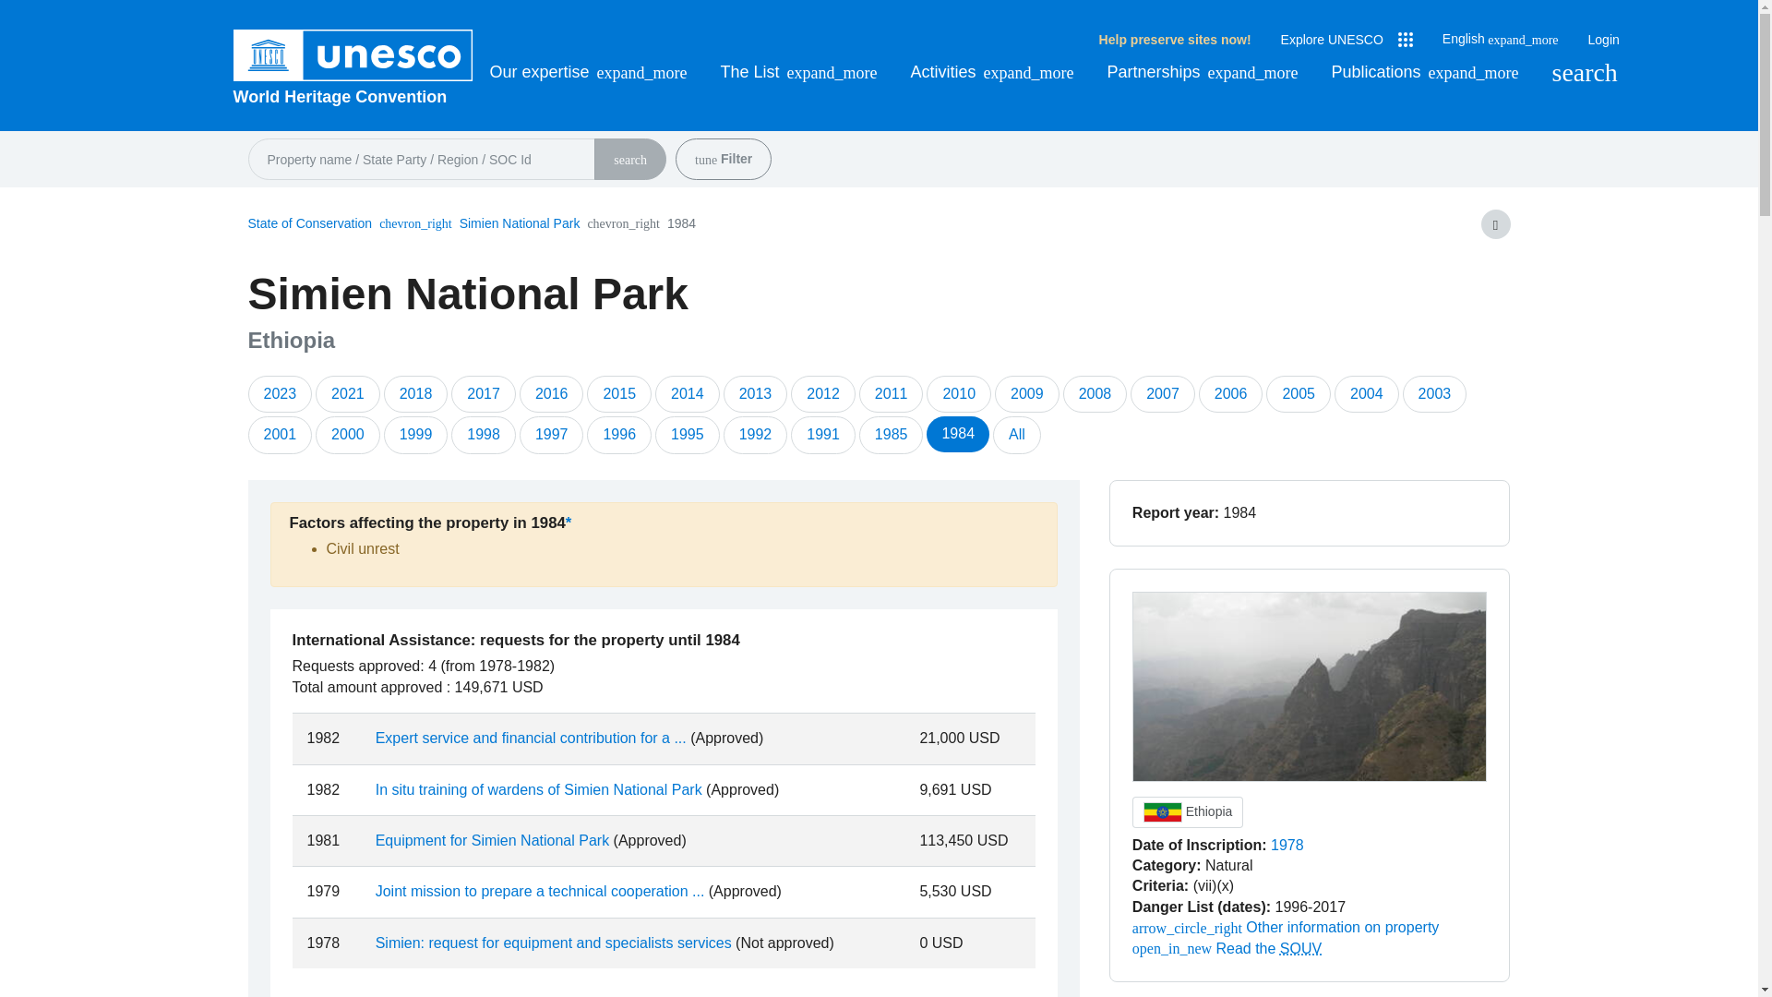 The width and height of the screenshot is (1772, 997). What do you see at coordinates (493, 840) in the screenshot?
I see `Consult this request` at bounding box center [493, 840].